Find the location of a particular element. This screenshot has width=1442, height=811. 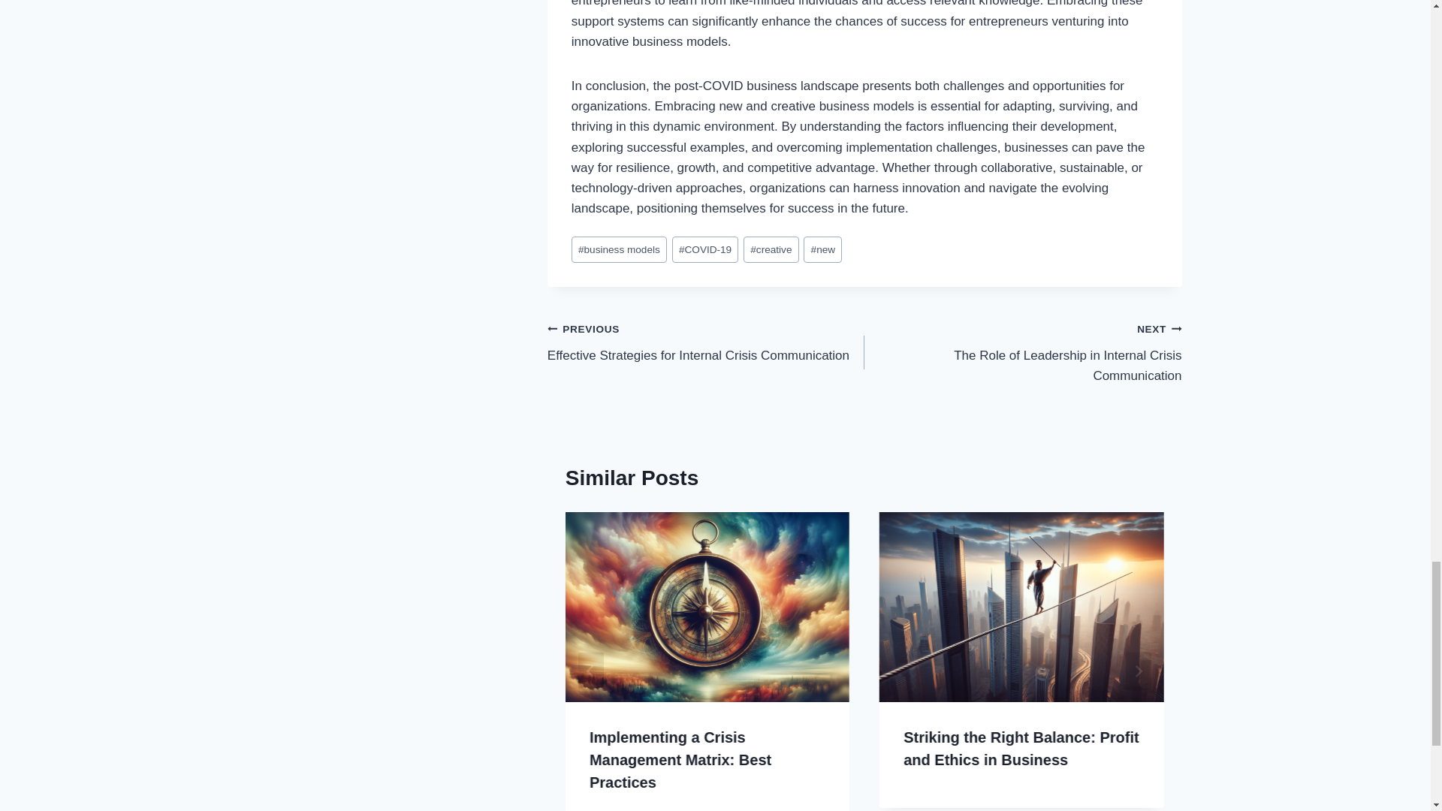

creative is located at coordinates (619, 249).